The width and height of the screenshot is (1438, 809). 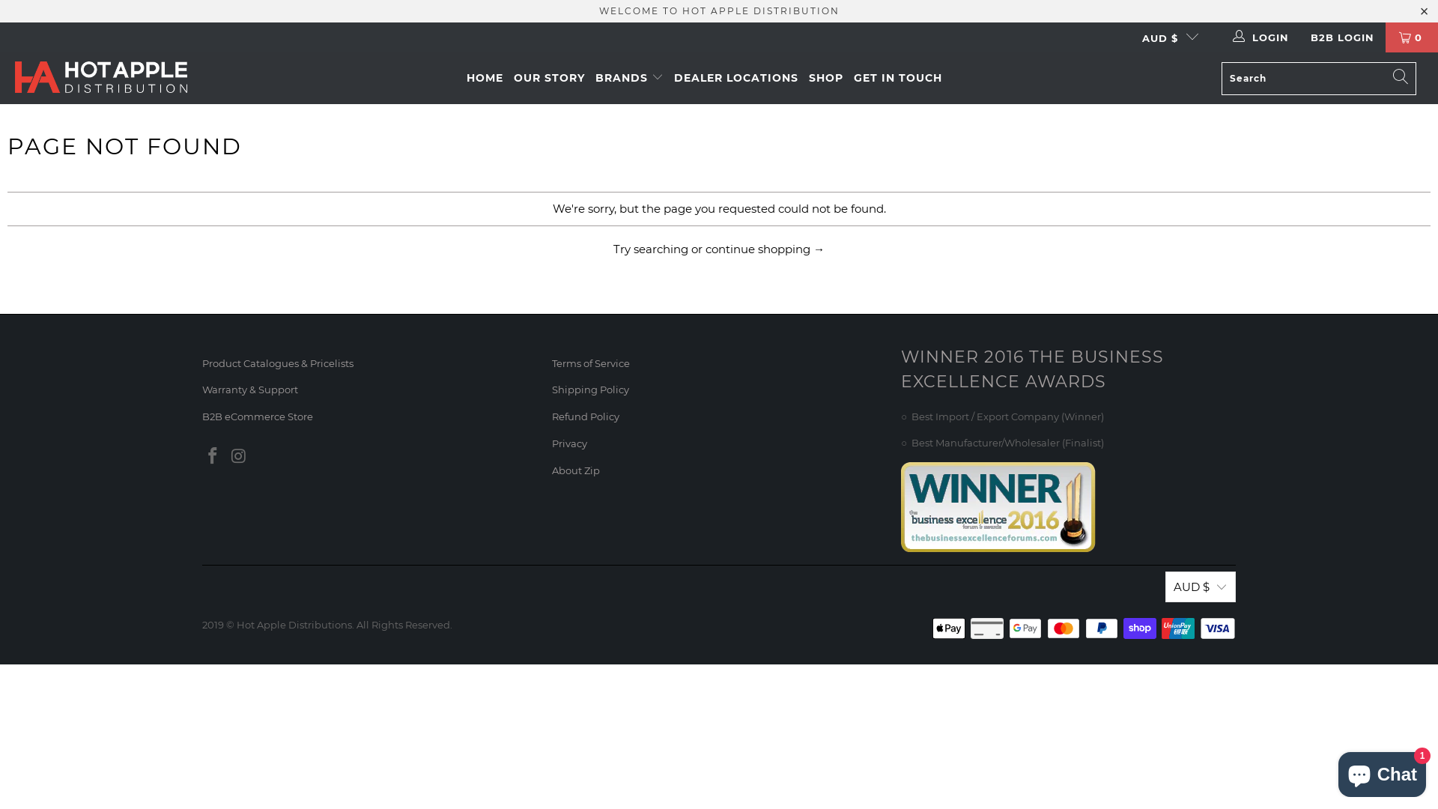 What do you see at coordinates (576, 470) in the screenshot?
I see `About Zip` at bounding box center [576, 470].